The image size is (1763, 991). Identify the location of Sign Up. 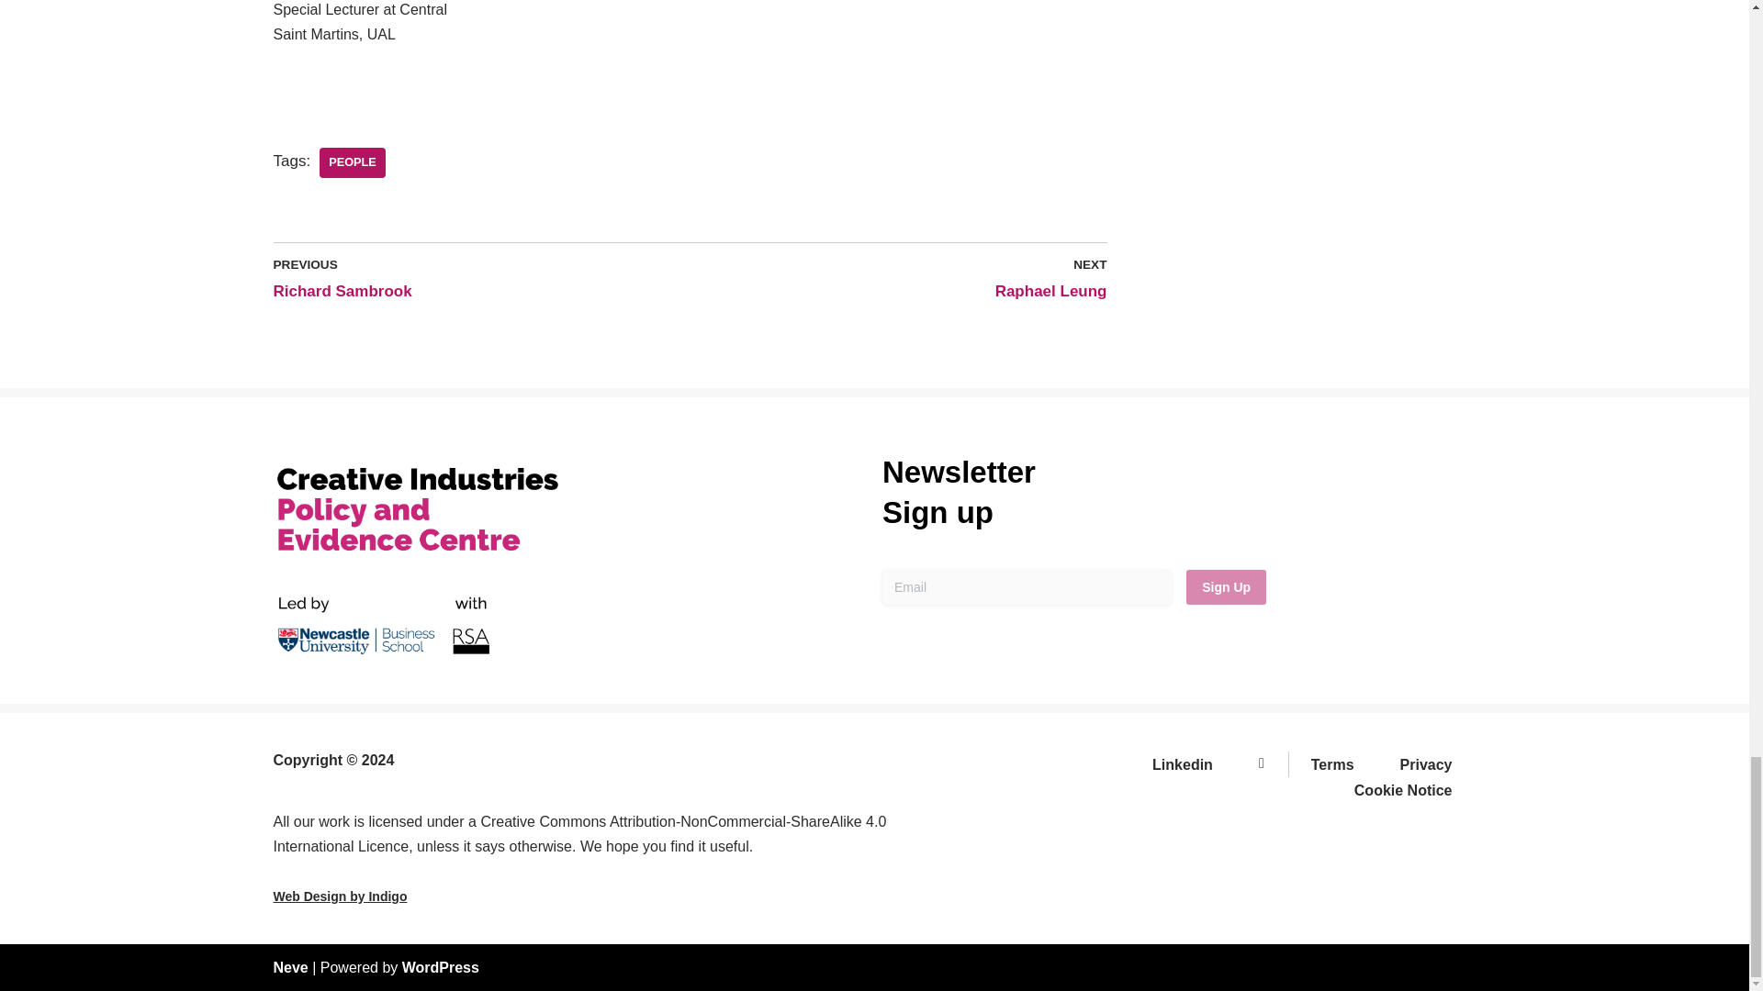
(1226, 587).